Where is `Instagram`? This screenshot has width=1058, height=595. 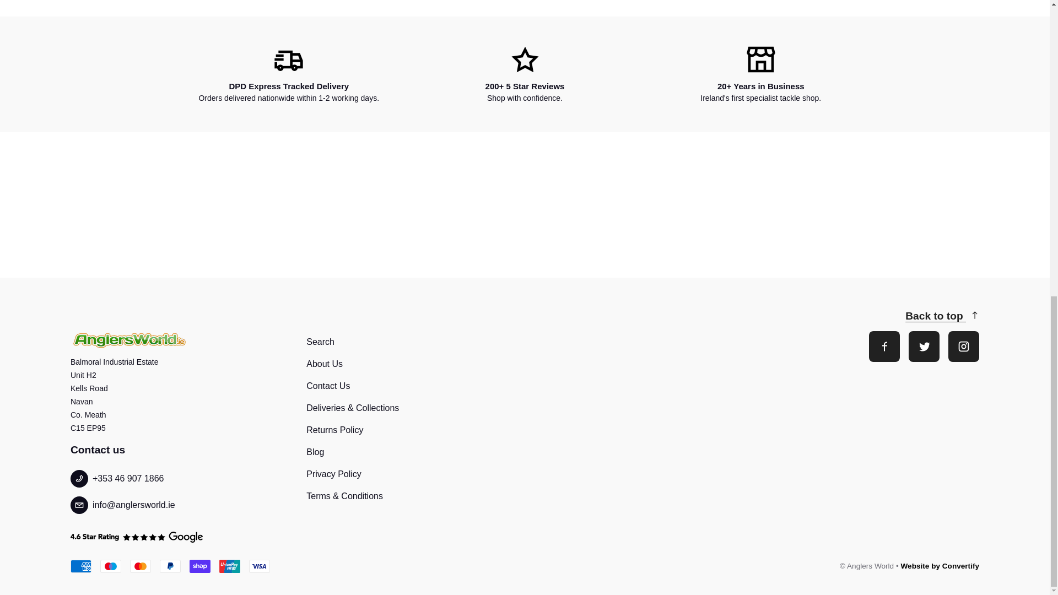 Instagram is located at coordinates (963, 346).